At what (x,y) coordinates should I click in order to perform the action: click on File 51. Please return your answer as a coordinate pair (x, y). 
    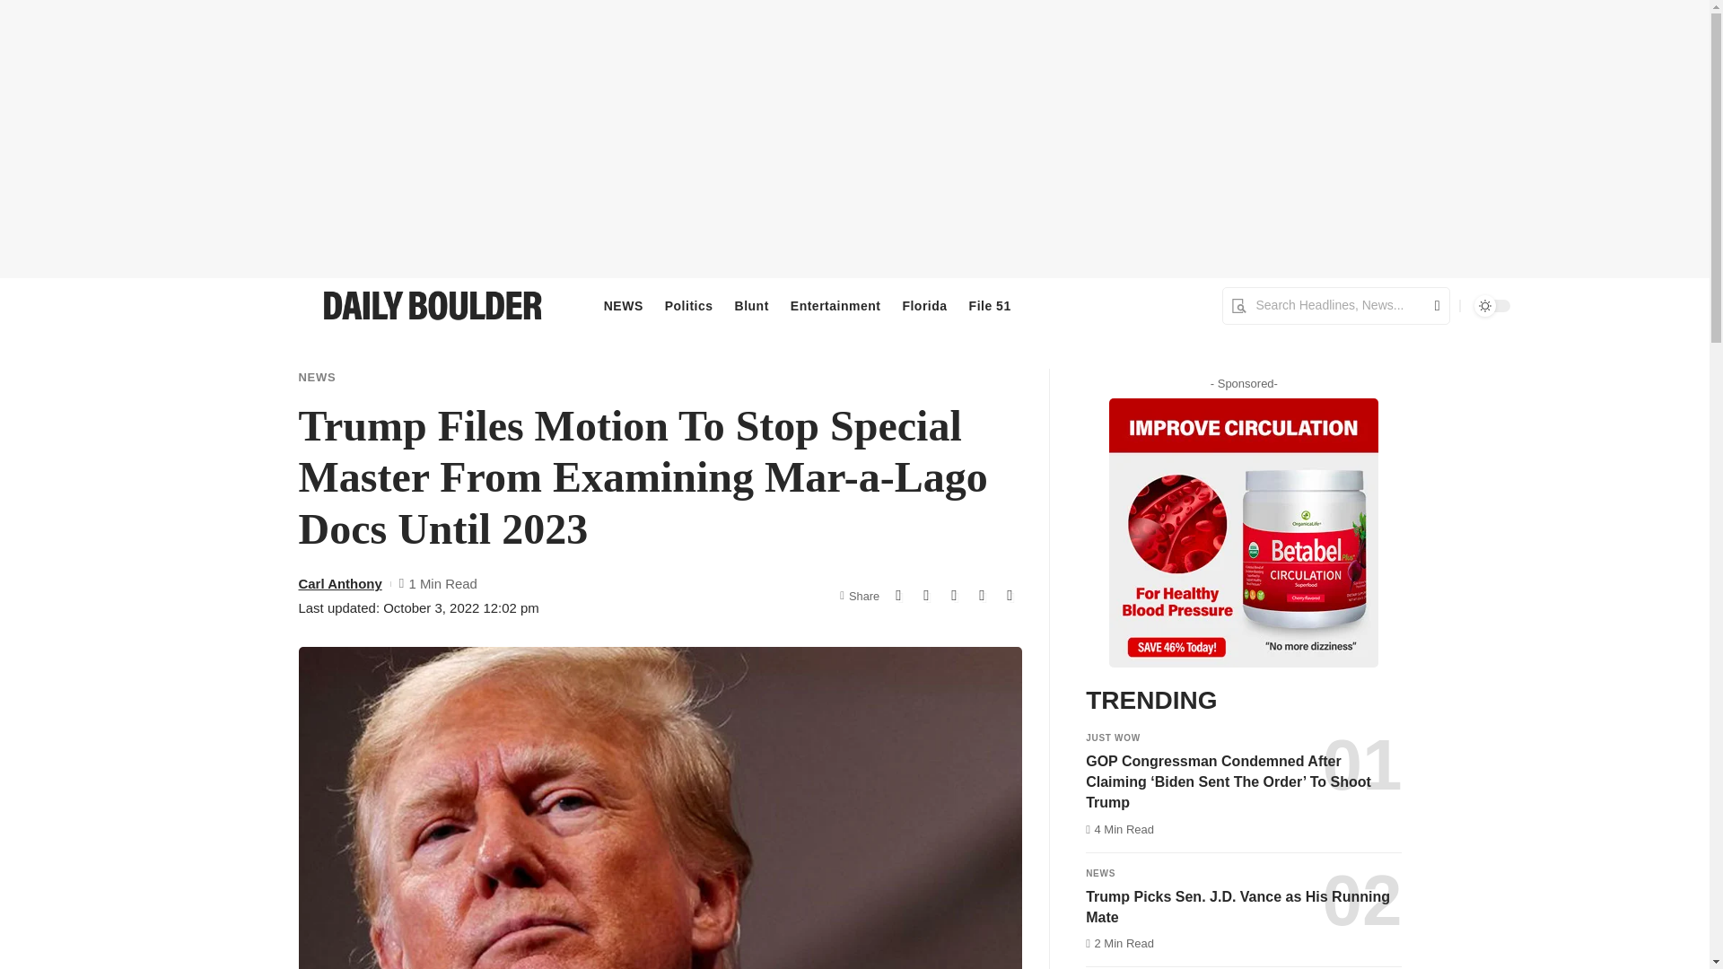
    Looking at the image, I should click on (989, 306).